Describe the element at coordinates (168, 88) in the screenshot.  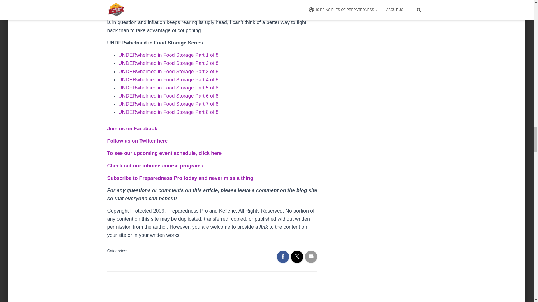
I see `UNDERwhelmed in Food Storage Part 5 of 8` at that location.